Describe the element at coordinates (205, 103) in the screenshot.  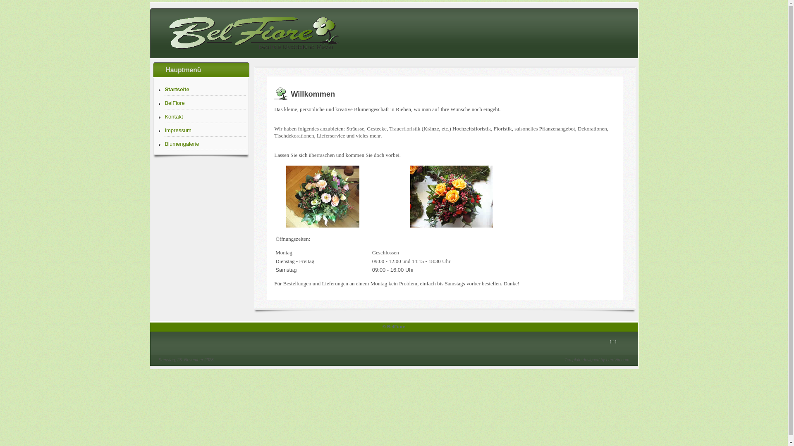
I see `BelFiore` at that location.